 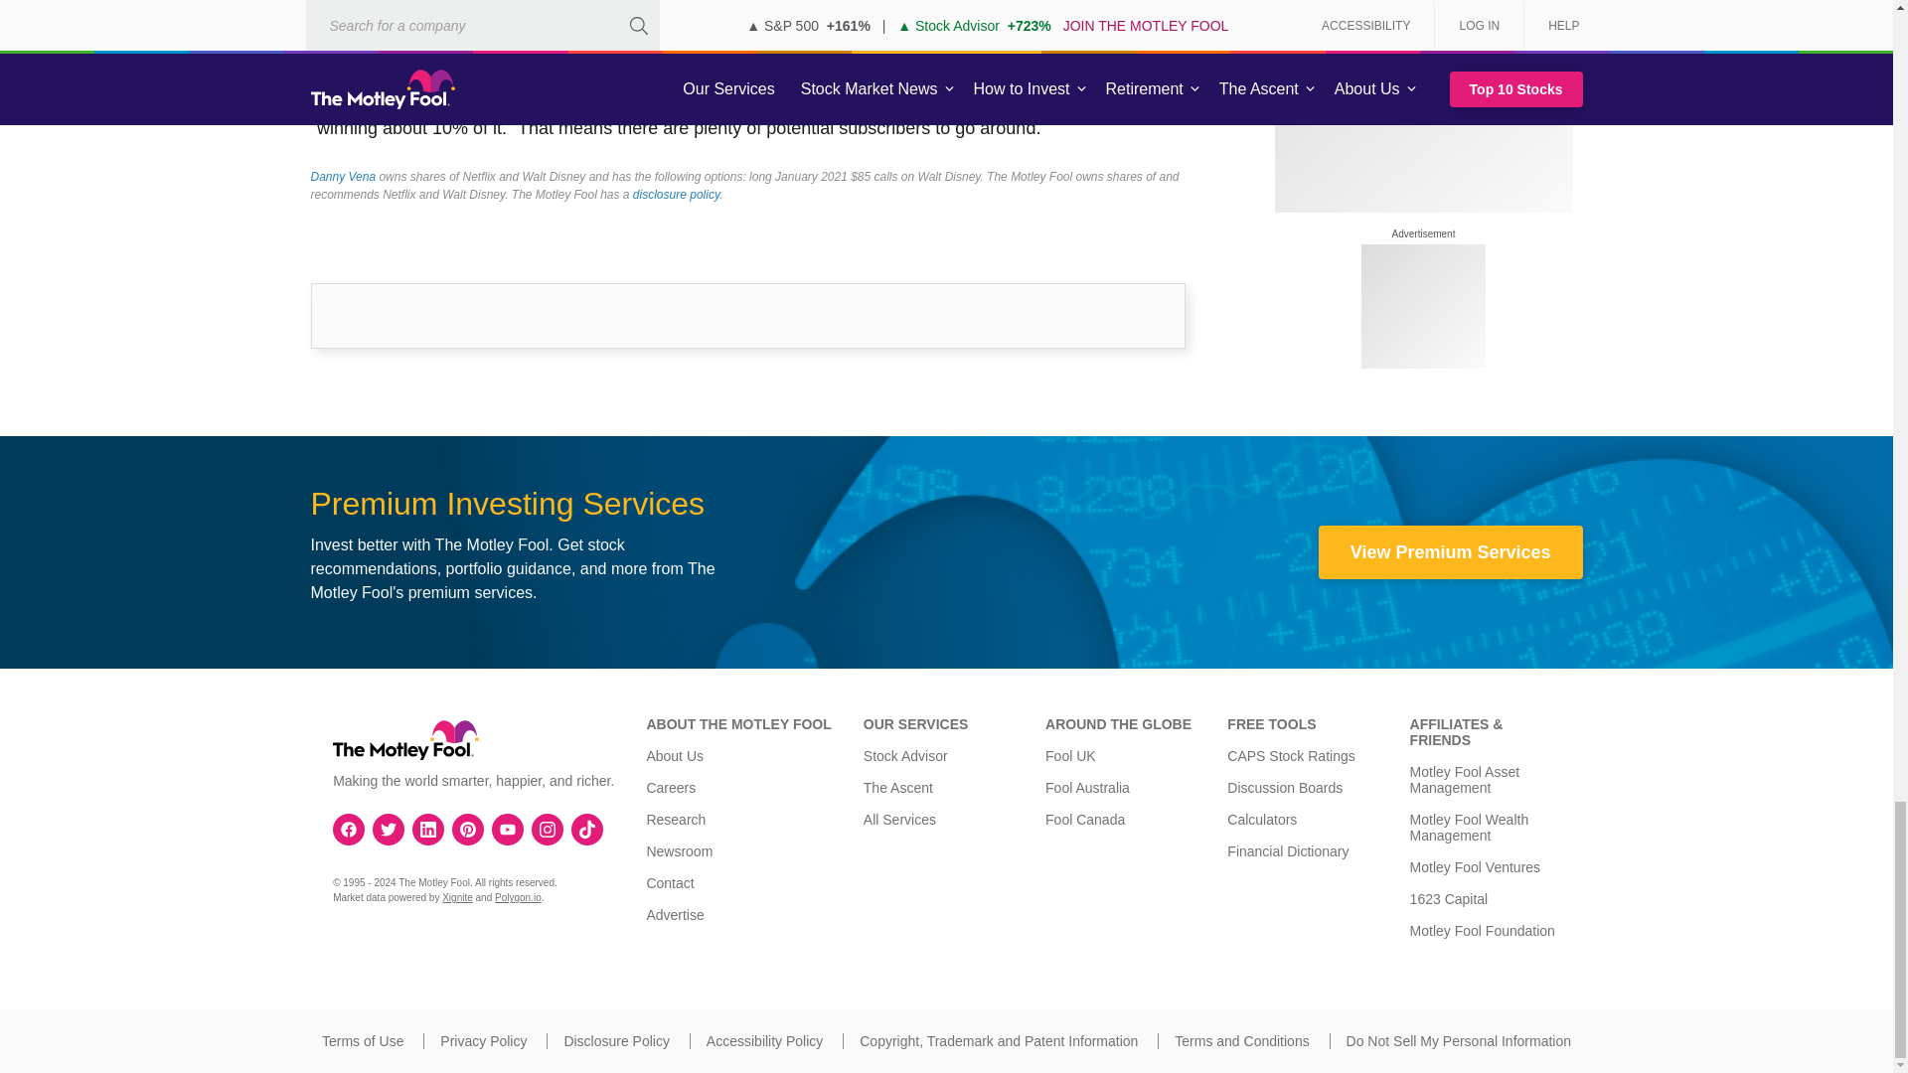 I want to click on Privacy Policy, so click(x=483, y=1041).